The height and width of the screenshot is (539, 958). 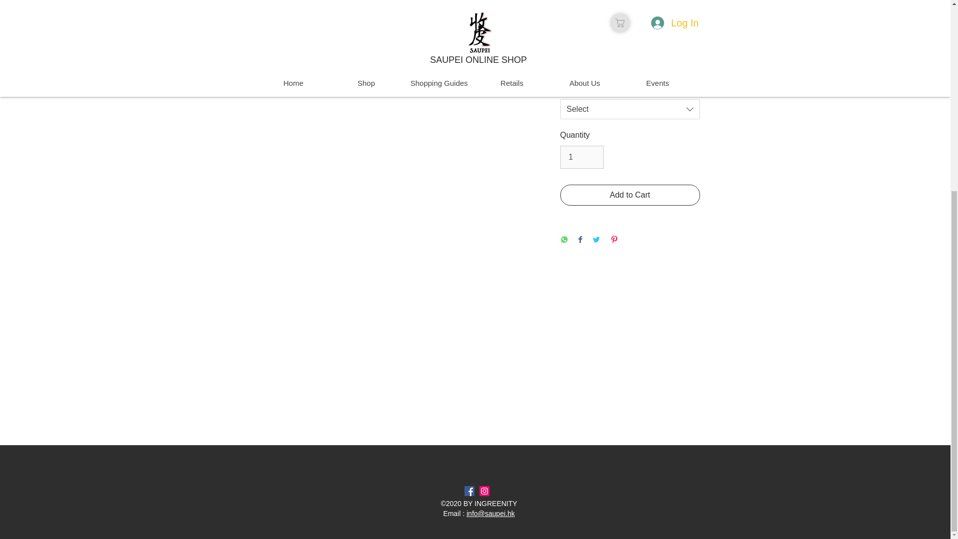 I want to click on Select, so click(x=629, y=109).